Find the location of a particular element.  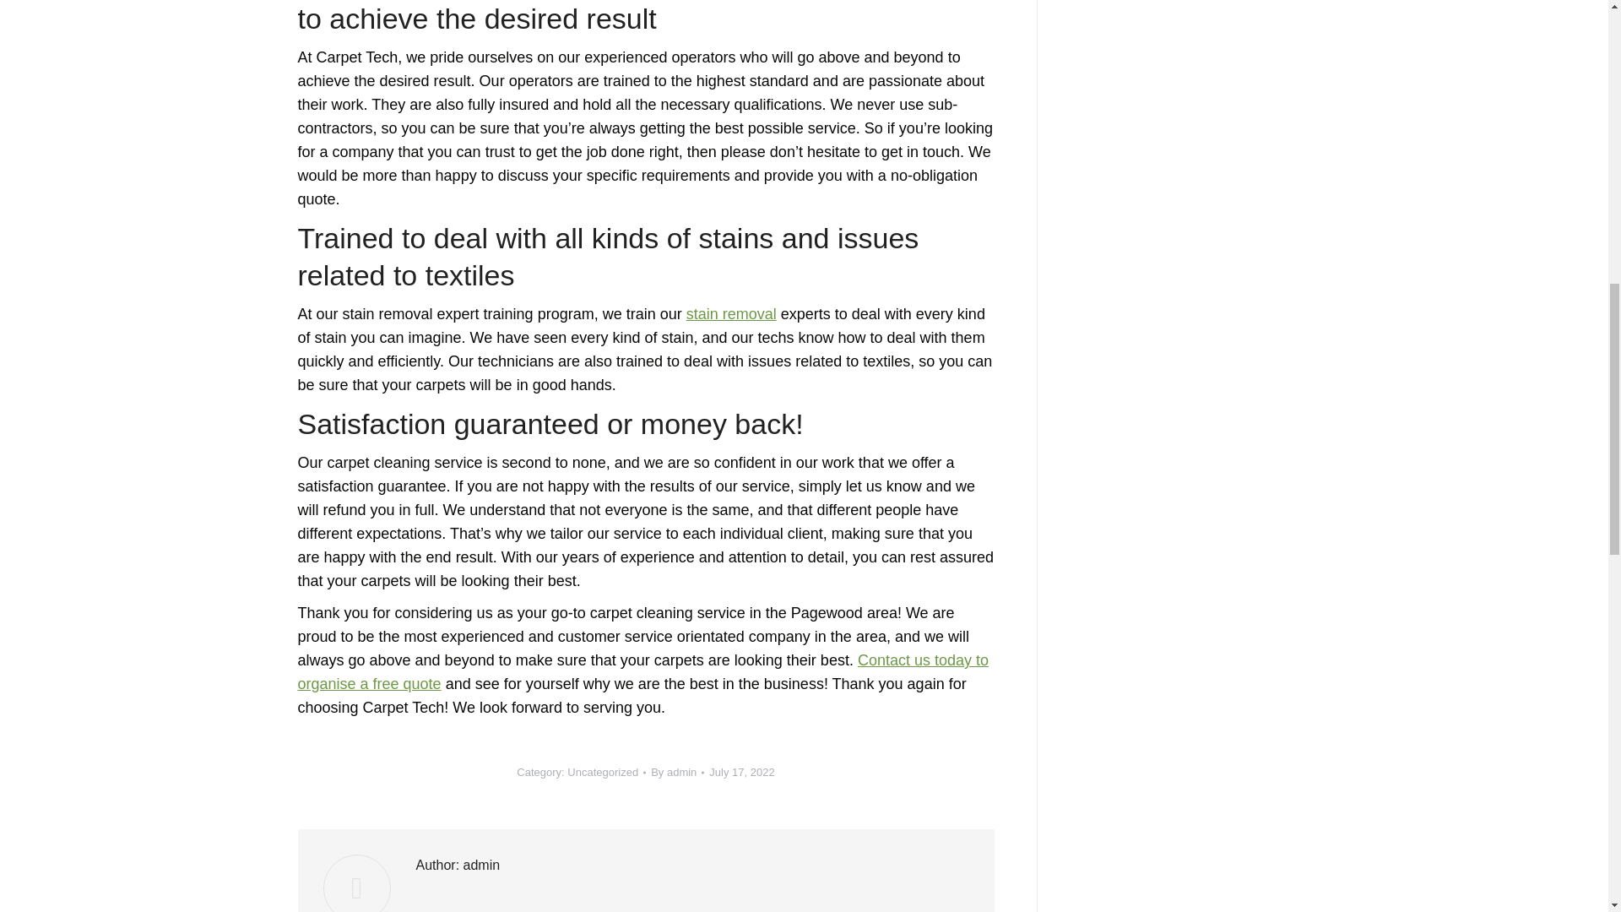

View all posts by admin is located at coordinates (677, 772).